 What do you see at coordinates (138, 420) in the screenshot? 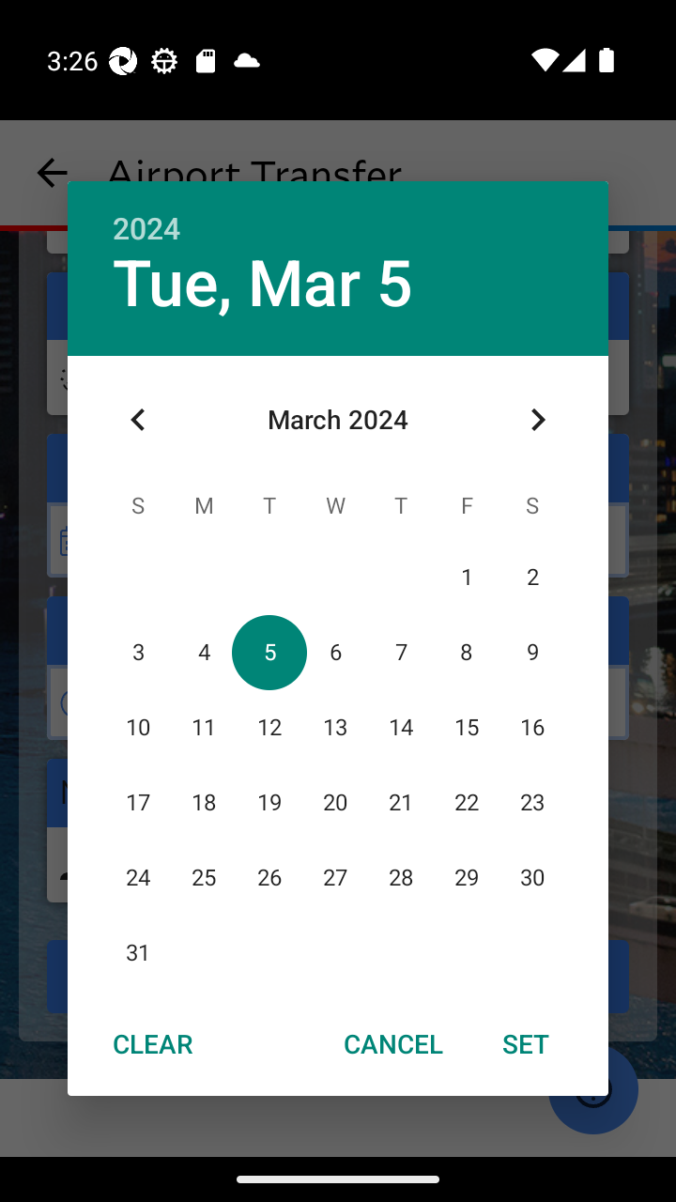
I see `Previous month` at bounding box center [138, 420].